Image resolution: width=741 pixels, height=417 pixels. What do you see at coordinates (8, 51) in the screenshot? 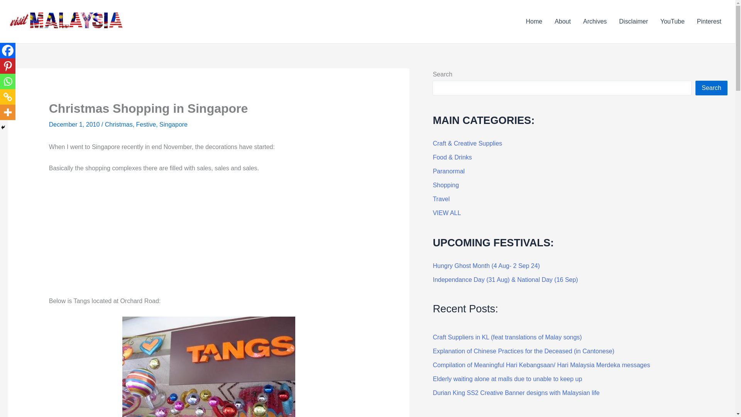
I see `Facebook` at bounding box center [8, 51].